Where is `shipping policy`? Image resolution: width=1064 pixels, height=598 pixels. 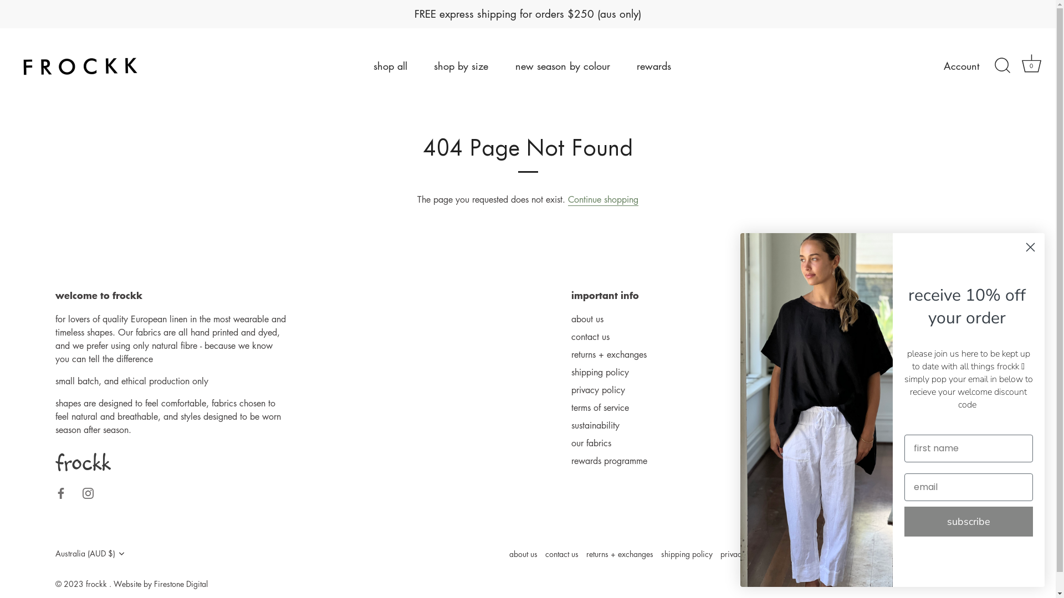
shipping policy is located at coordinates (600, 372).